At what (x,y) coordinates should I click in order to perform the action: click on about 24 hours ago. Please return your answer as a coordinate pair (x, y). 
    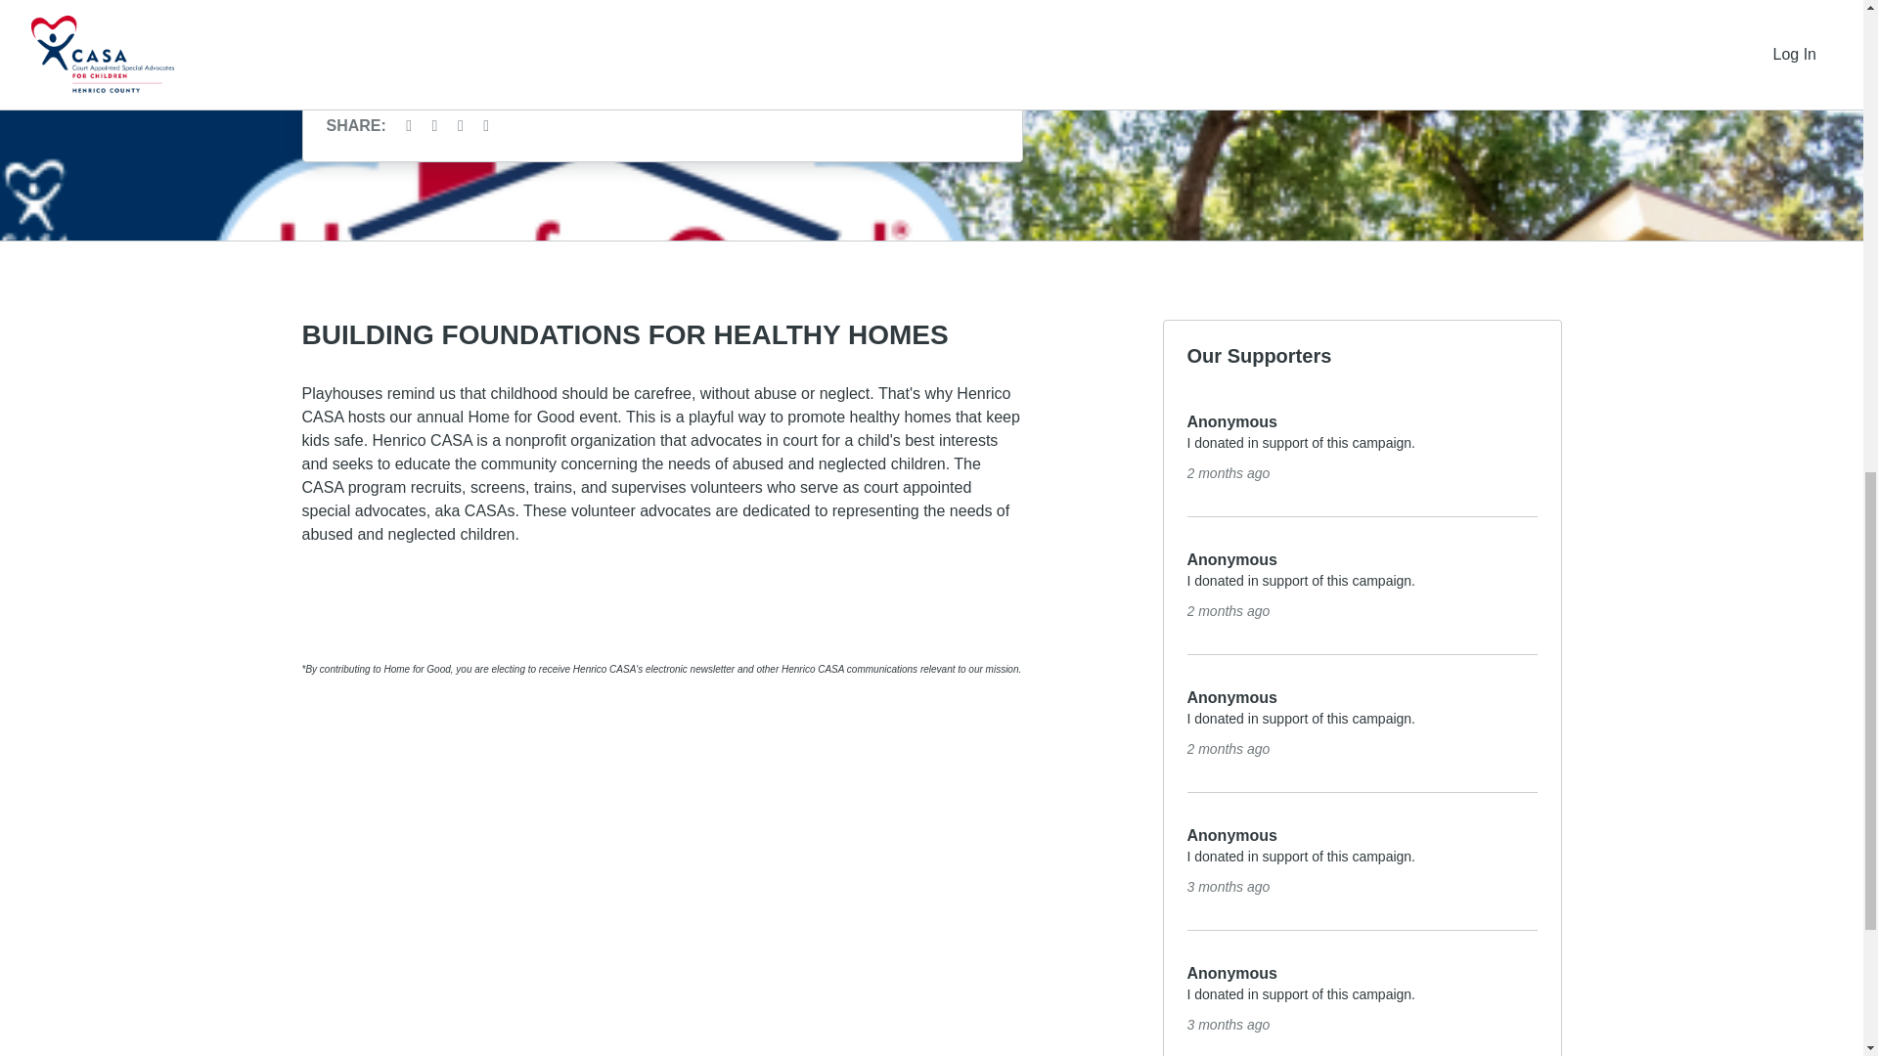
    Looking at the image, I should click on (1229, 749).